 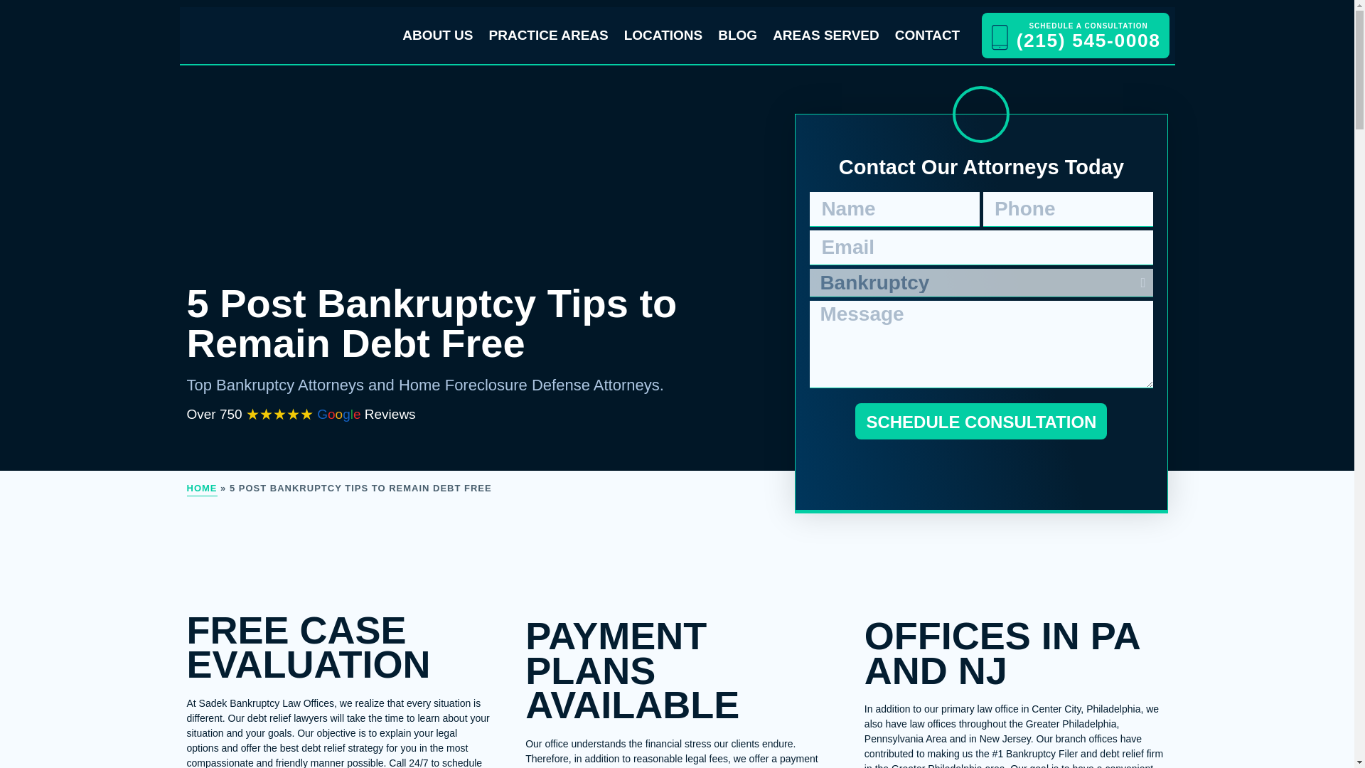 What do you see at coordinates (664, 36) in the screenshot?
I see `LOCATIONS` at bounding box center [664, 36].